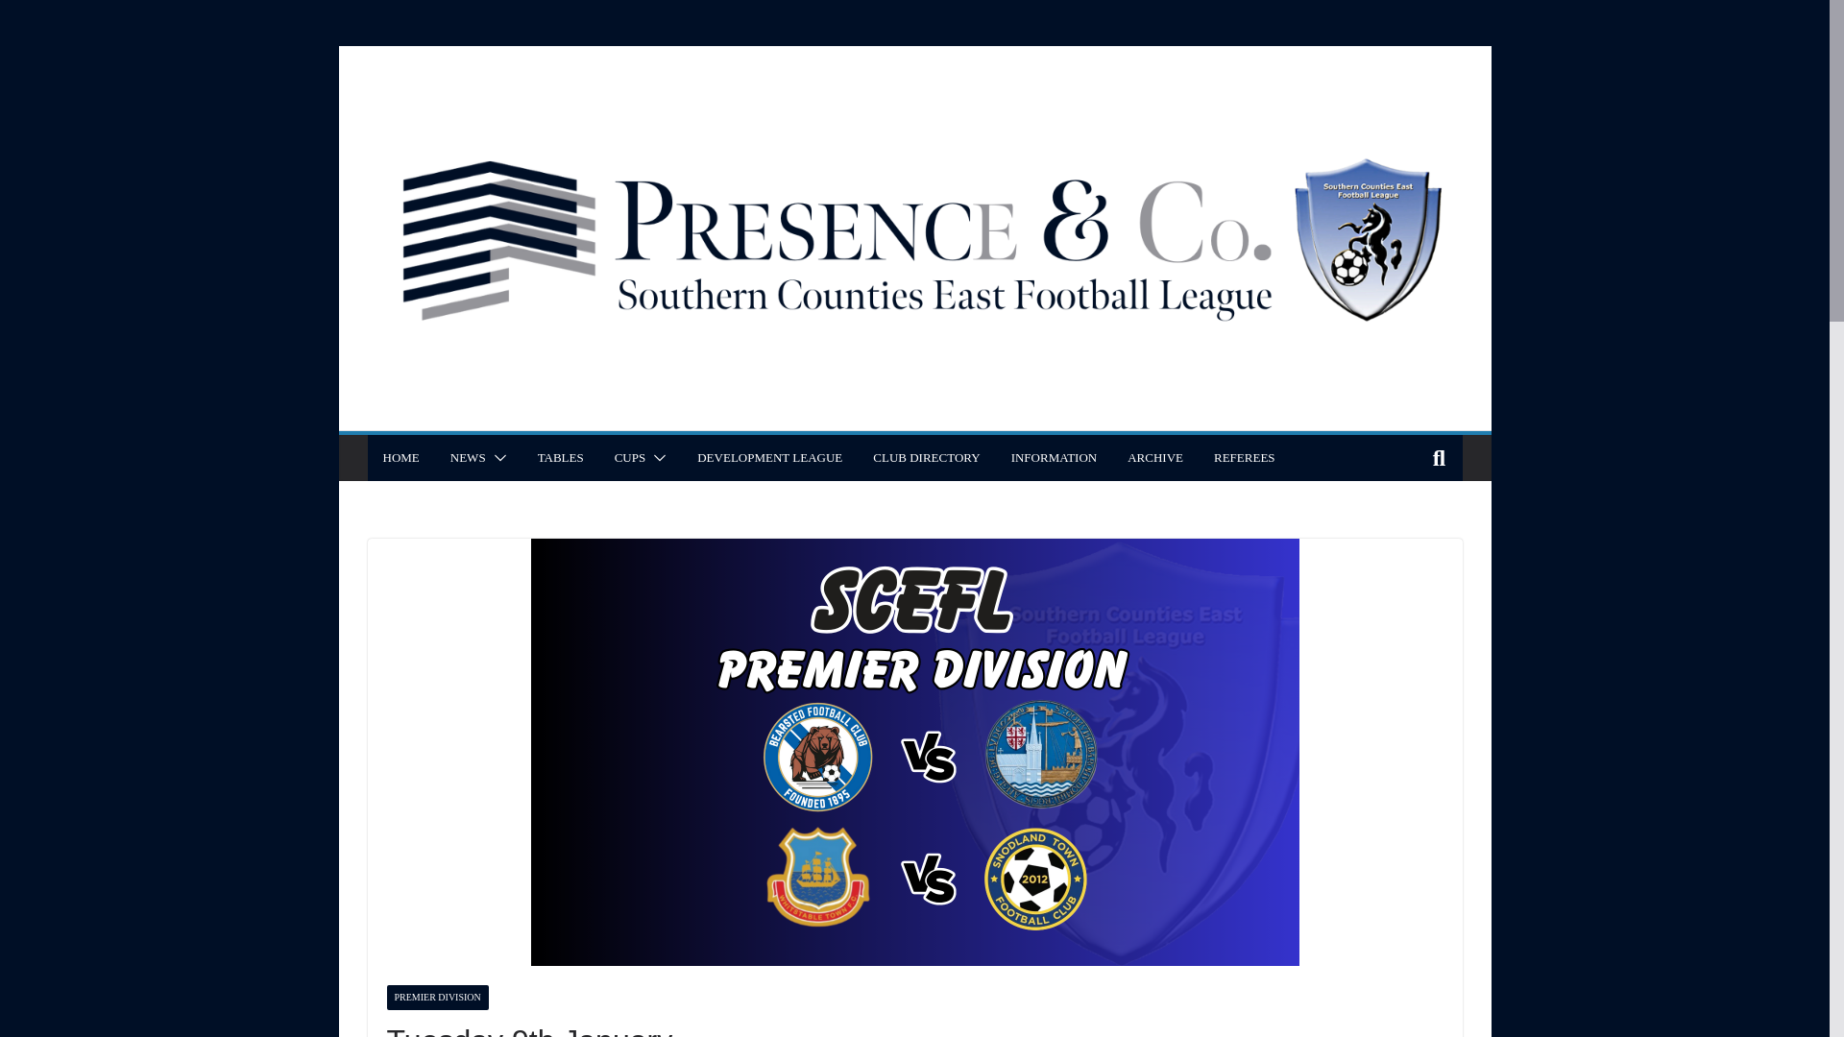  What do you see at coordinates (913, 59) in the screenshot?
I see `SCEFL` at bounding box center [913, 59].